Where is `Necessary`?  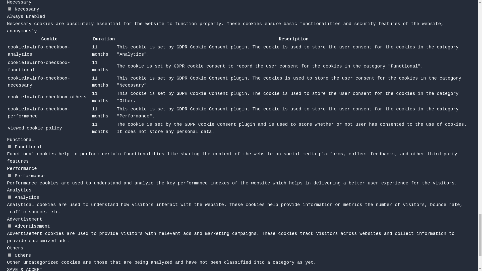 Necessary is located at coordinates (19, 3).